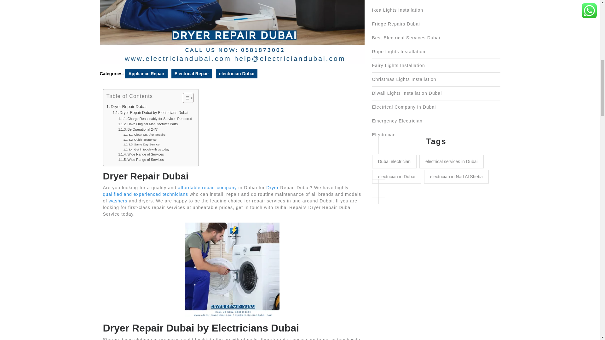 This screenshot has width=605, height=340. I want to click on Charge Reasonably for Services Rendered, so click(155, 118).